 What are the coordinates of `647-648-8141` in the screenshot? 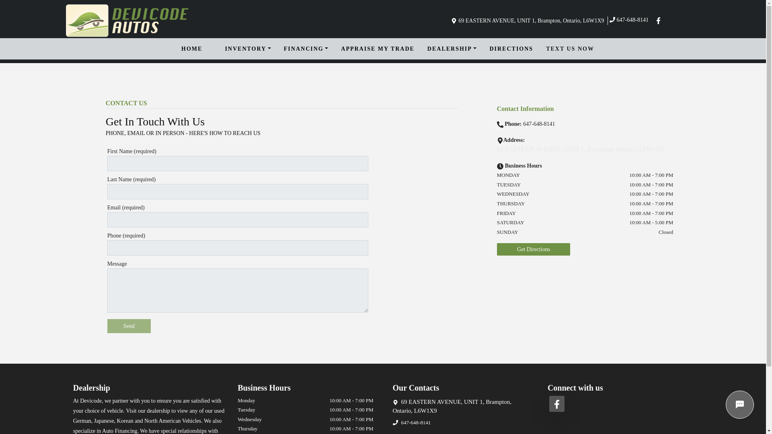 It's located at (416, 423).